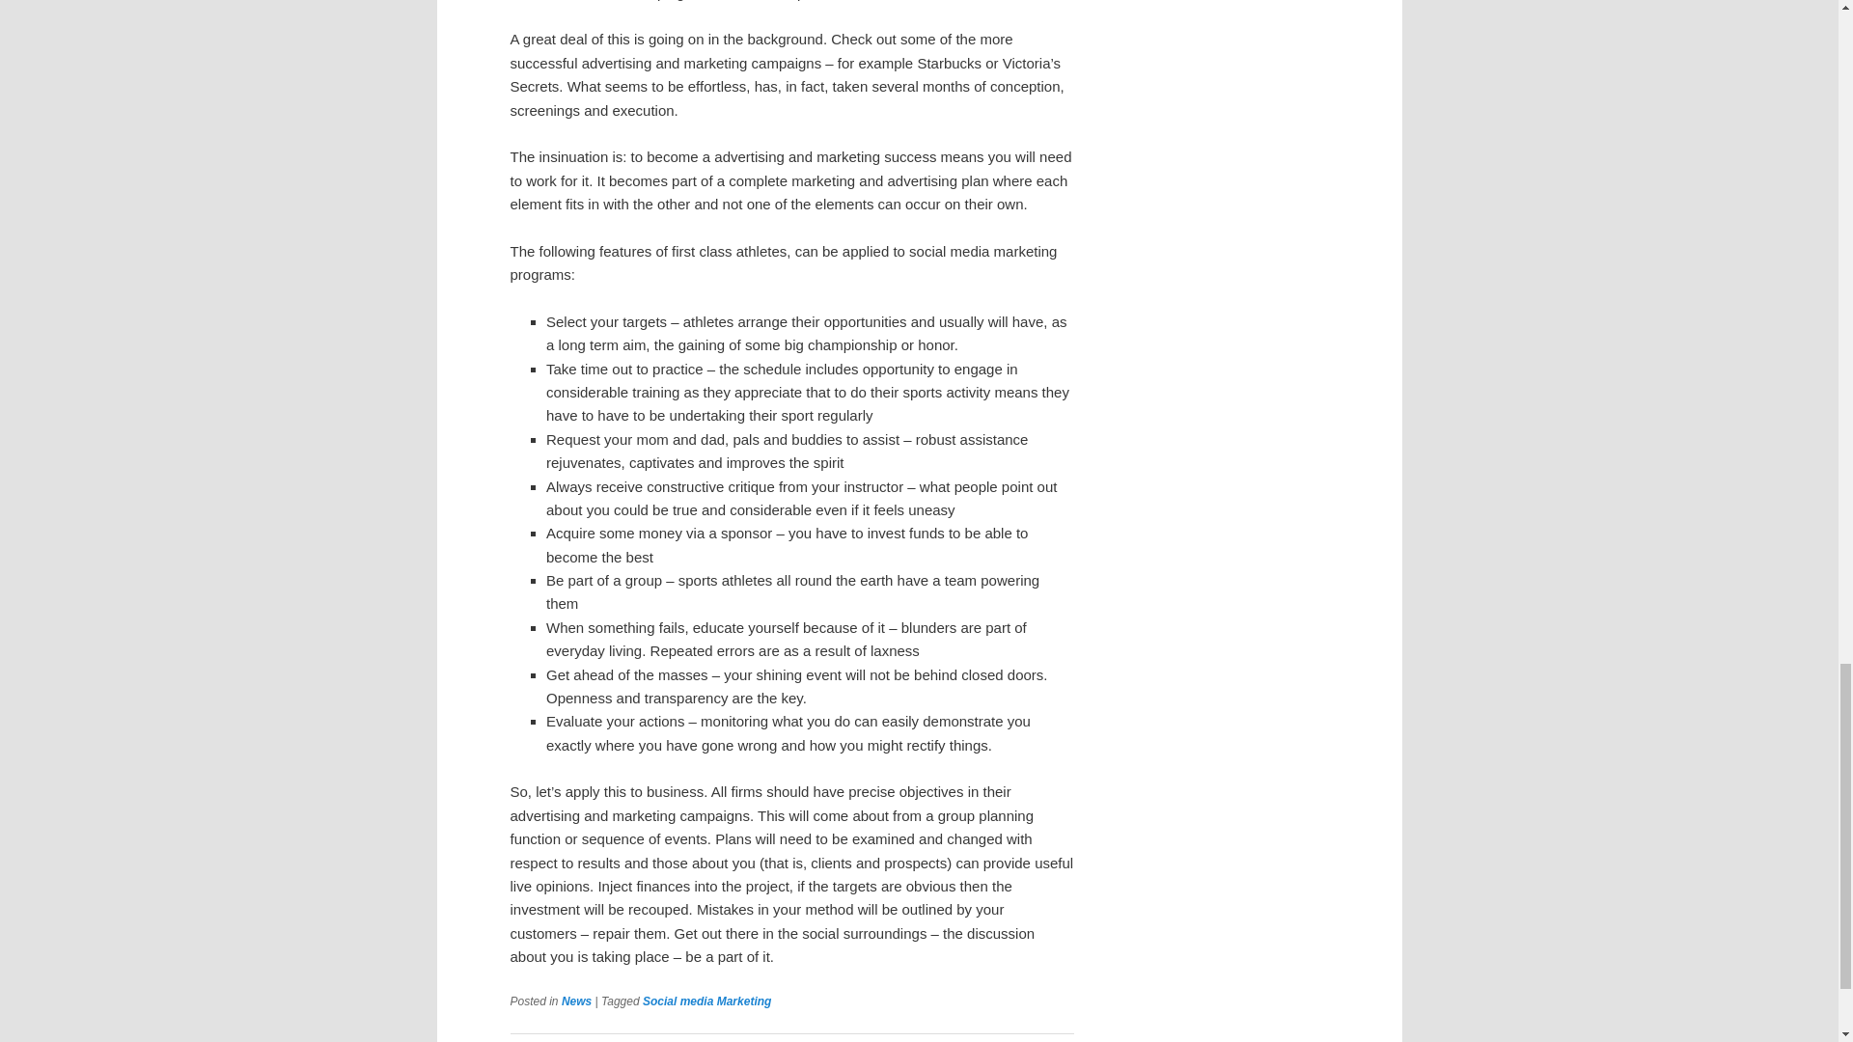  Describe the element at coordinates (575, 1001) in the screenshot. I see `News` at that location.